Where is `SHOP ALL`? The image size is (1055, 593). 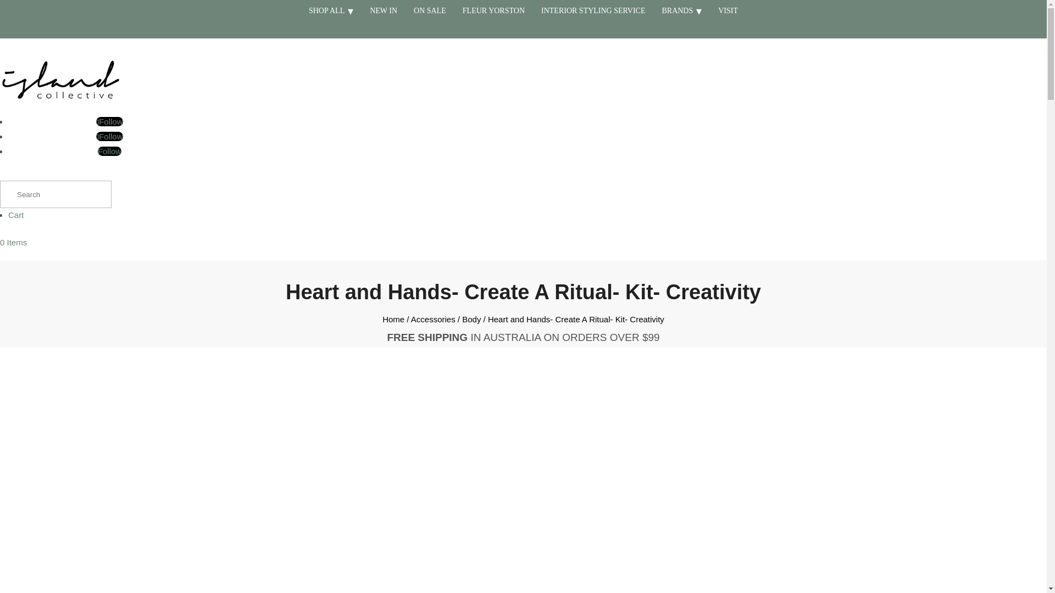
SHOP ALL is located at coordinates (331, 11).